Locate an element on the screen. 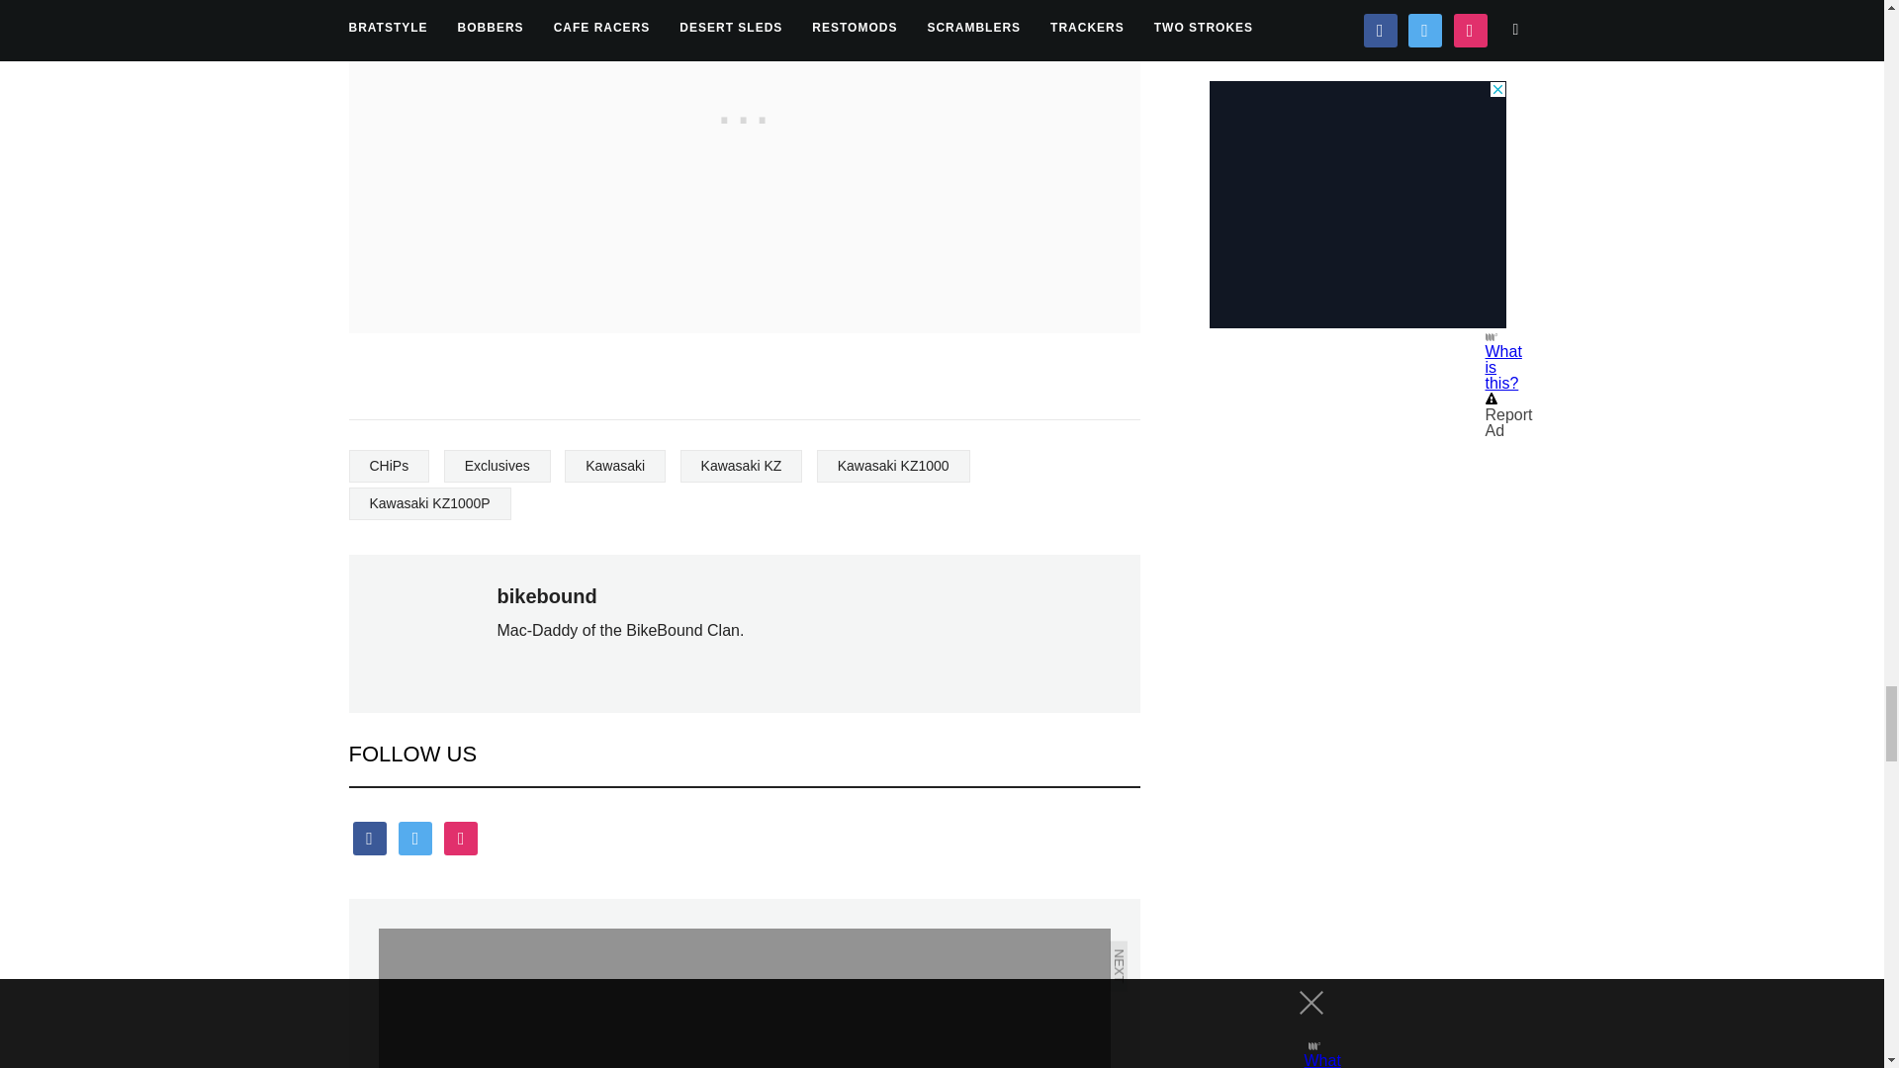 The height and width of the screenshot is (1068, 1899). Twitter is located at coordinates (415, 839).